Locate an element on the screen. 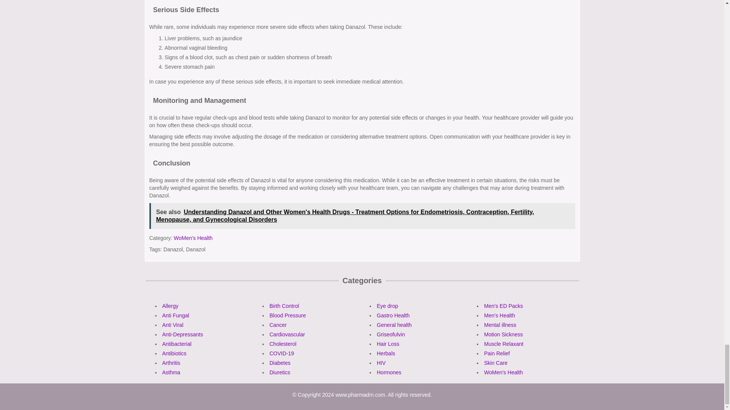 The width and height of the screenshot is (730, 410). Antibacterial is located at coordinates (176, 344).